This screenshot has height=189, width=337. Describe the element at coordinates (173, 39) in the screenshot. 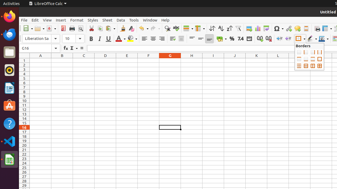

I see `Wrap Text` at that location.